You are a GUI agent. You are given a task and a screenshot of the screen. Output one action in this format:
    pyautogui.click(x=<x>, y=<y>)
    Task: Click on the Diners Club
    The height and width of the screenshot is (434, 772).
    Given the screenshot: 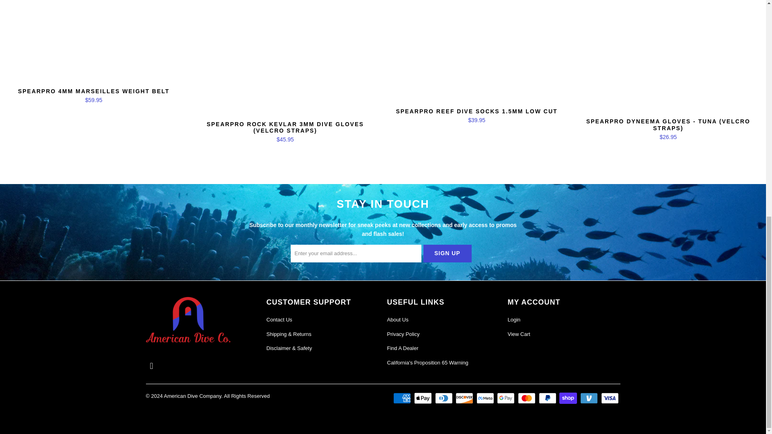 What is the action you would take?
    pyautogui.click(x=445, y=398)
    